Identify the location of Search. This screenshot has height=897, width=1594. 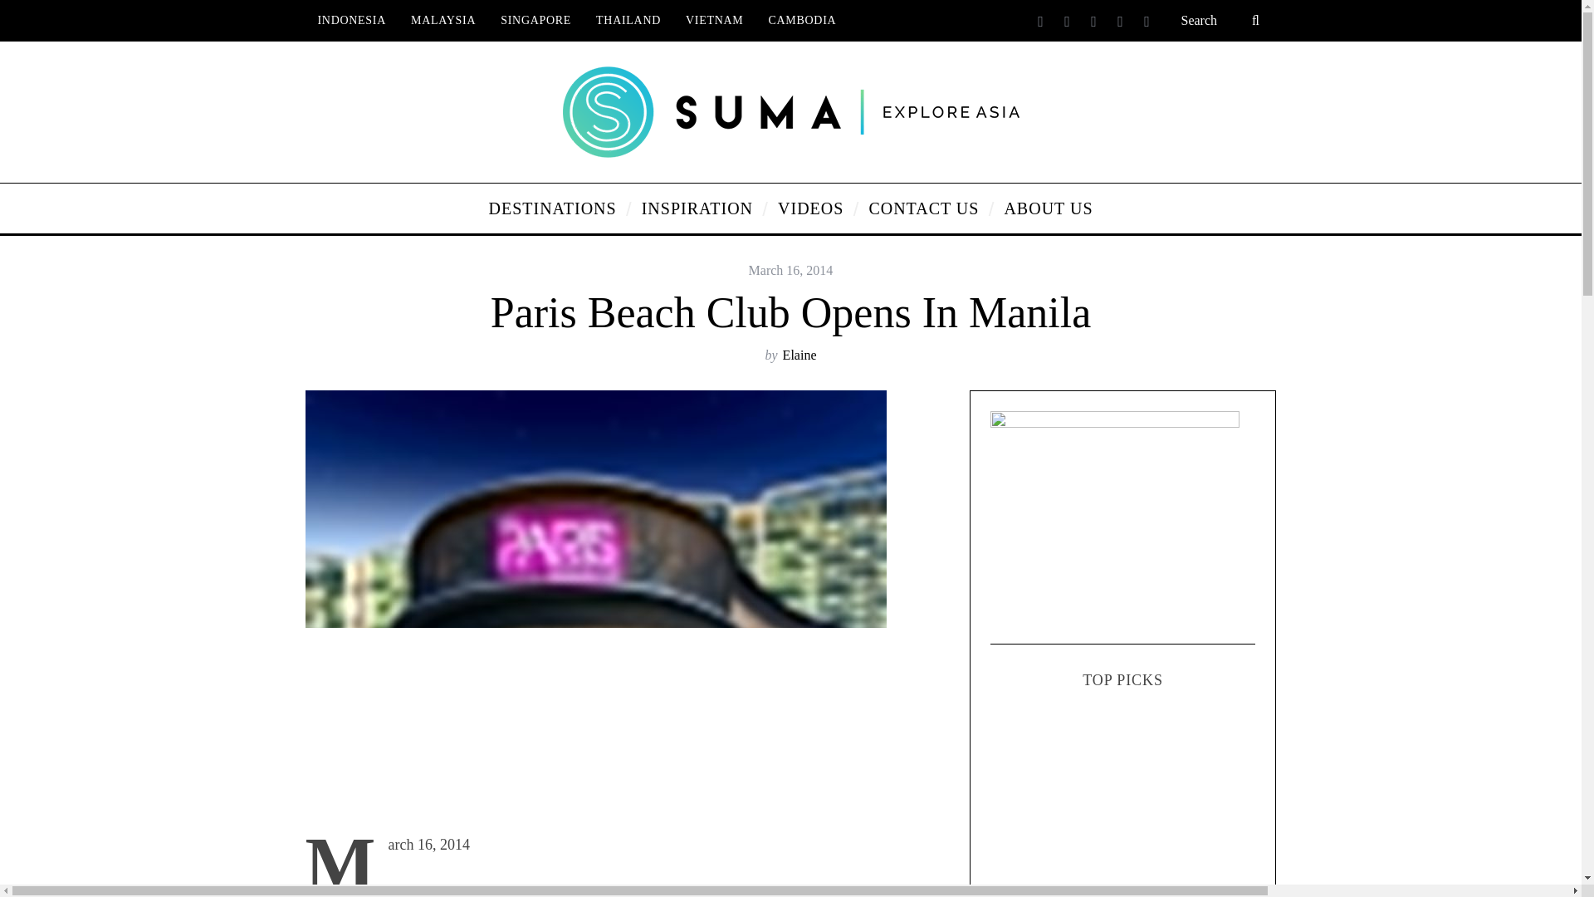
(1222, 20).